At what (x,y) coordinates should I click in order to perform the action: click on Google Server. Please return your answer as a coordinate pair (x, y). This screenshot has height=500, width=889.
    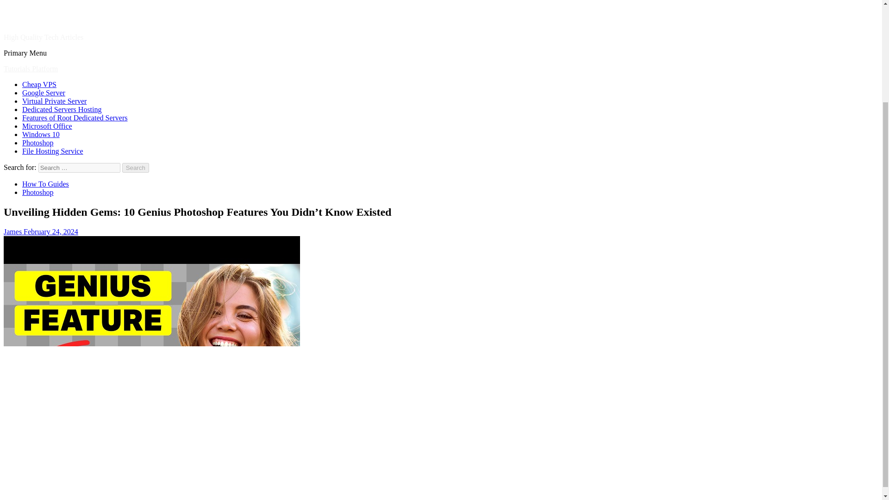
    Looking at the image, I should click on (44, 93).